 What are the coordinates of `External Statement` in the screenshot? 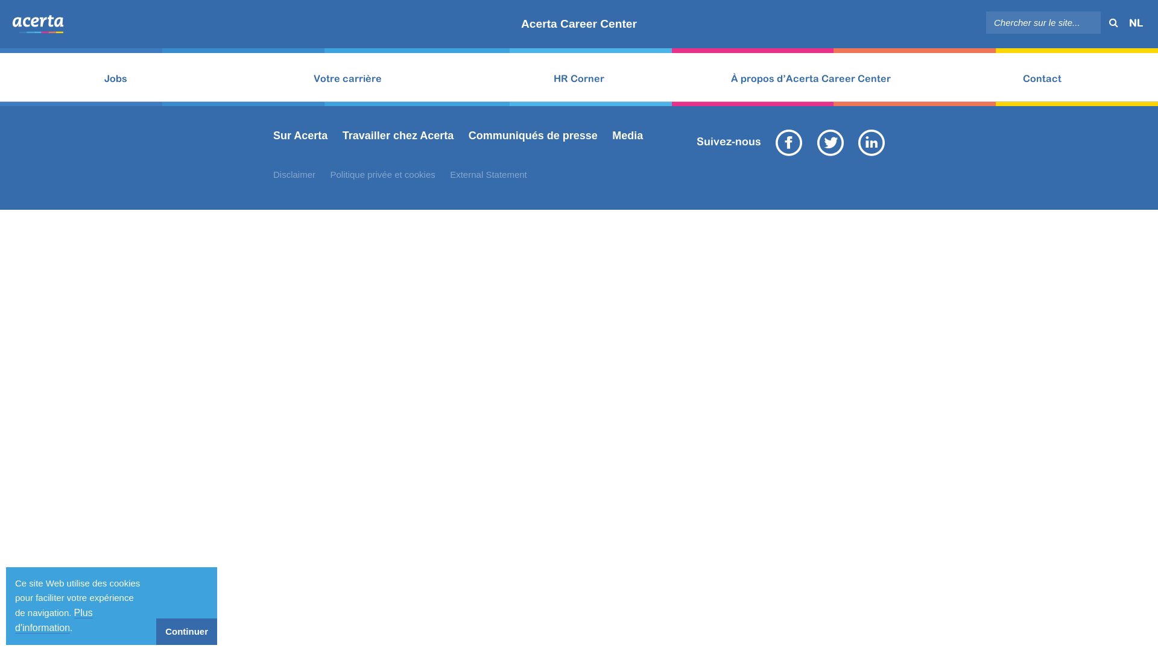 It's located at (489, 175).